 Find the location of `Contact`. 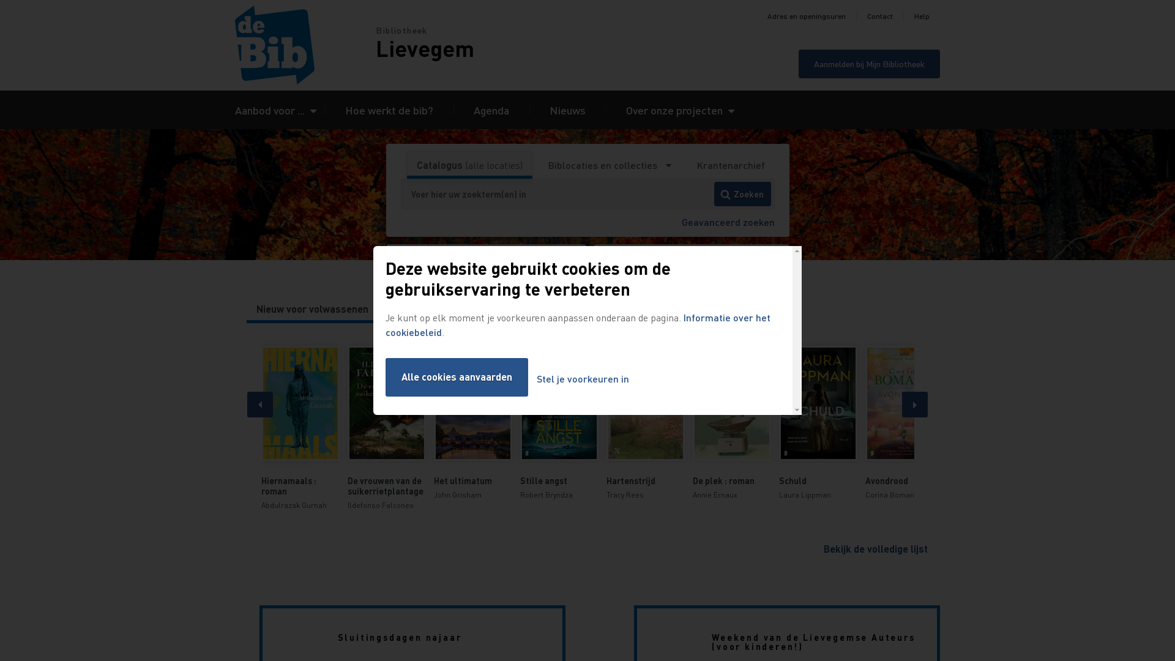

Contact is located at coordinates (880, 17).